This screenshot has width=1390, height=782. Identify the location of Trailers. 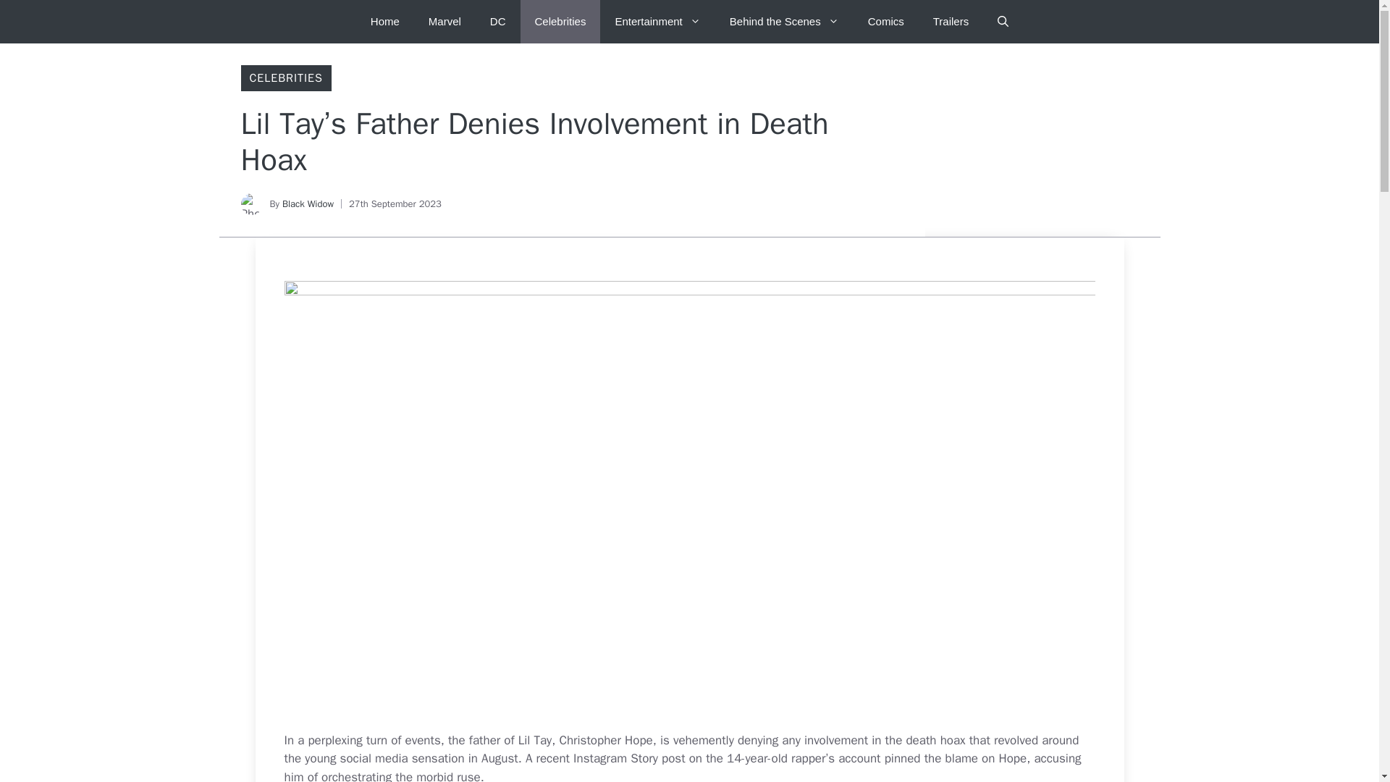
(951, 22).